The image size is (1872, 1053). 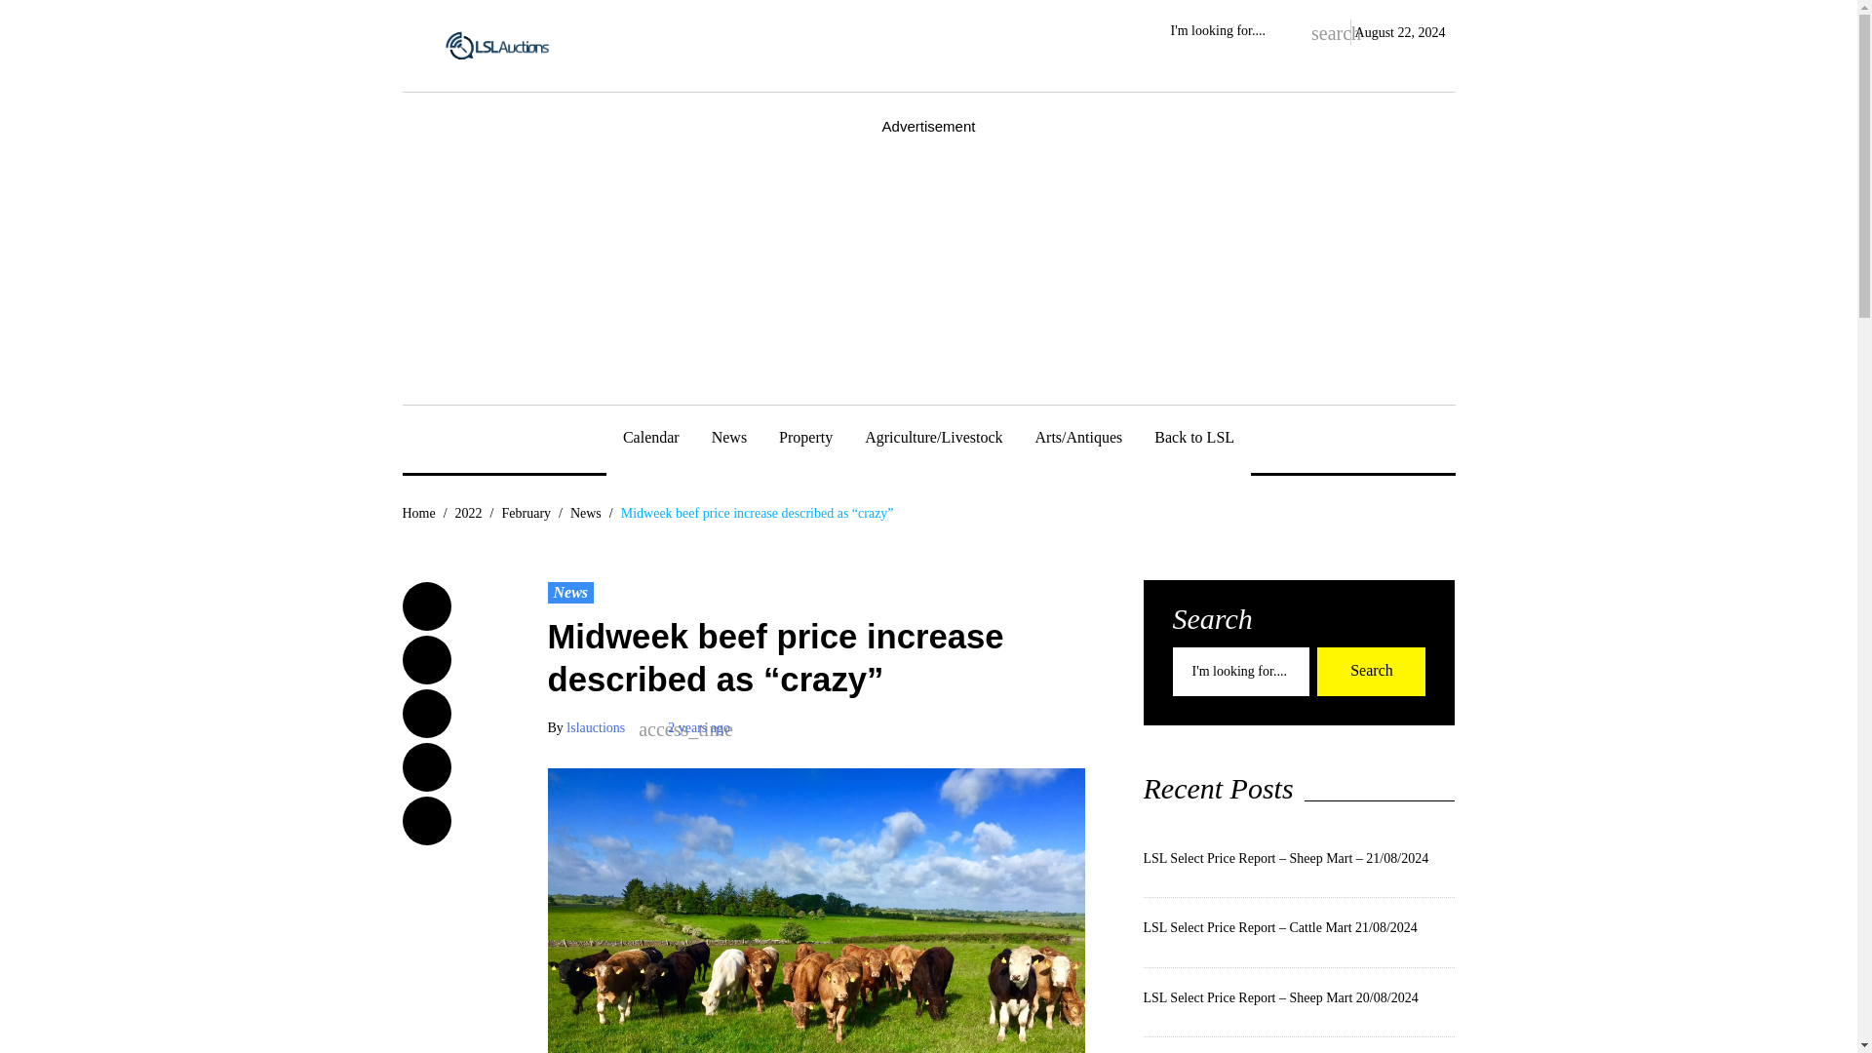 I want to click on LinkedIn, so click(x=426, y=767).